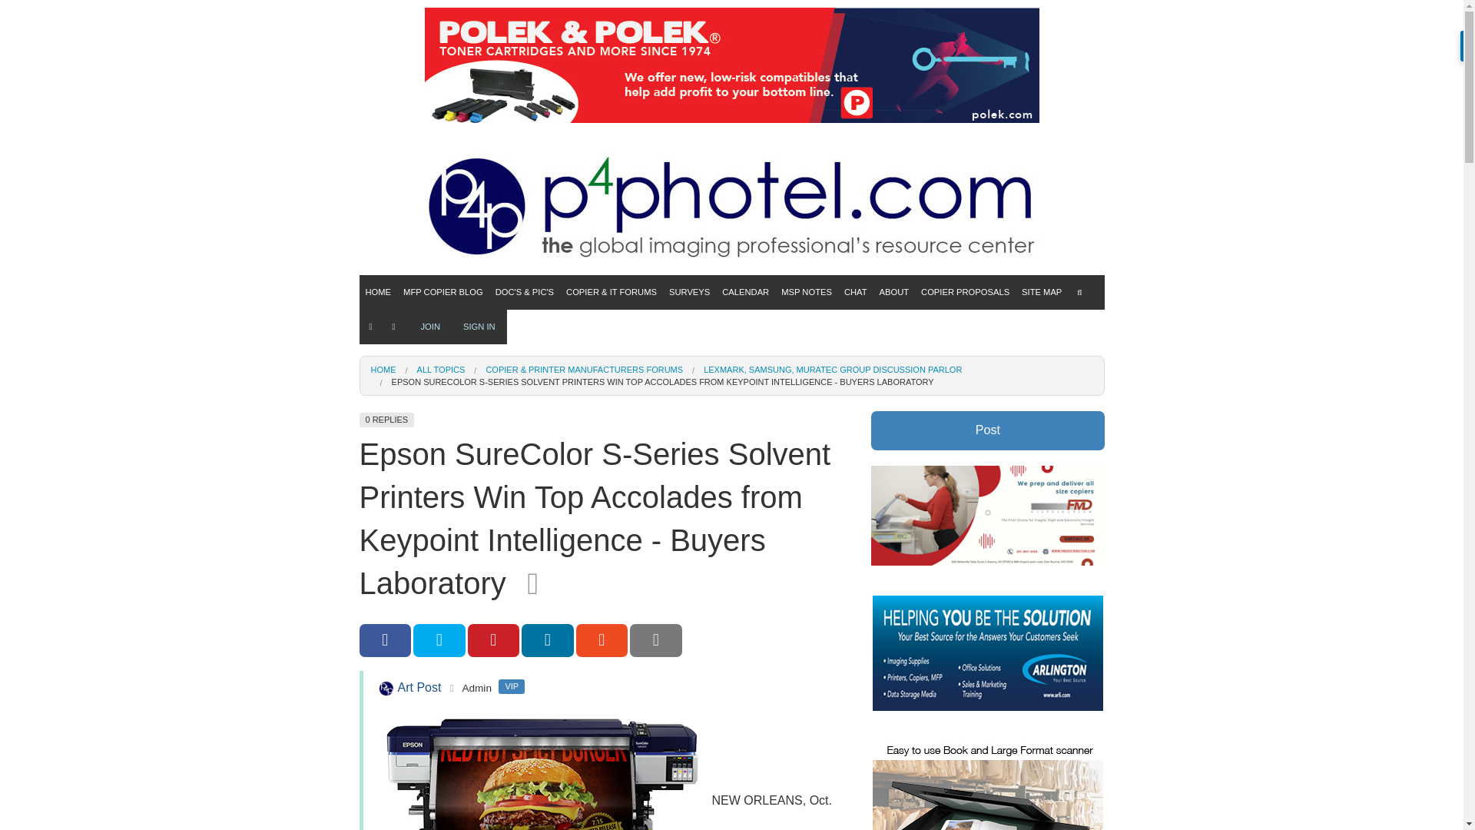 The image size is (1475, 830). I want to click on ALL SETS, so click(525, 349).